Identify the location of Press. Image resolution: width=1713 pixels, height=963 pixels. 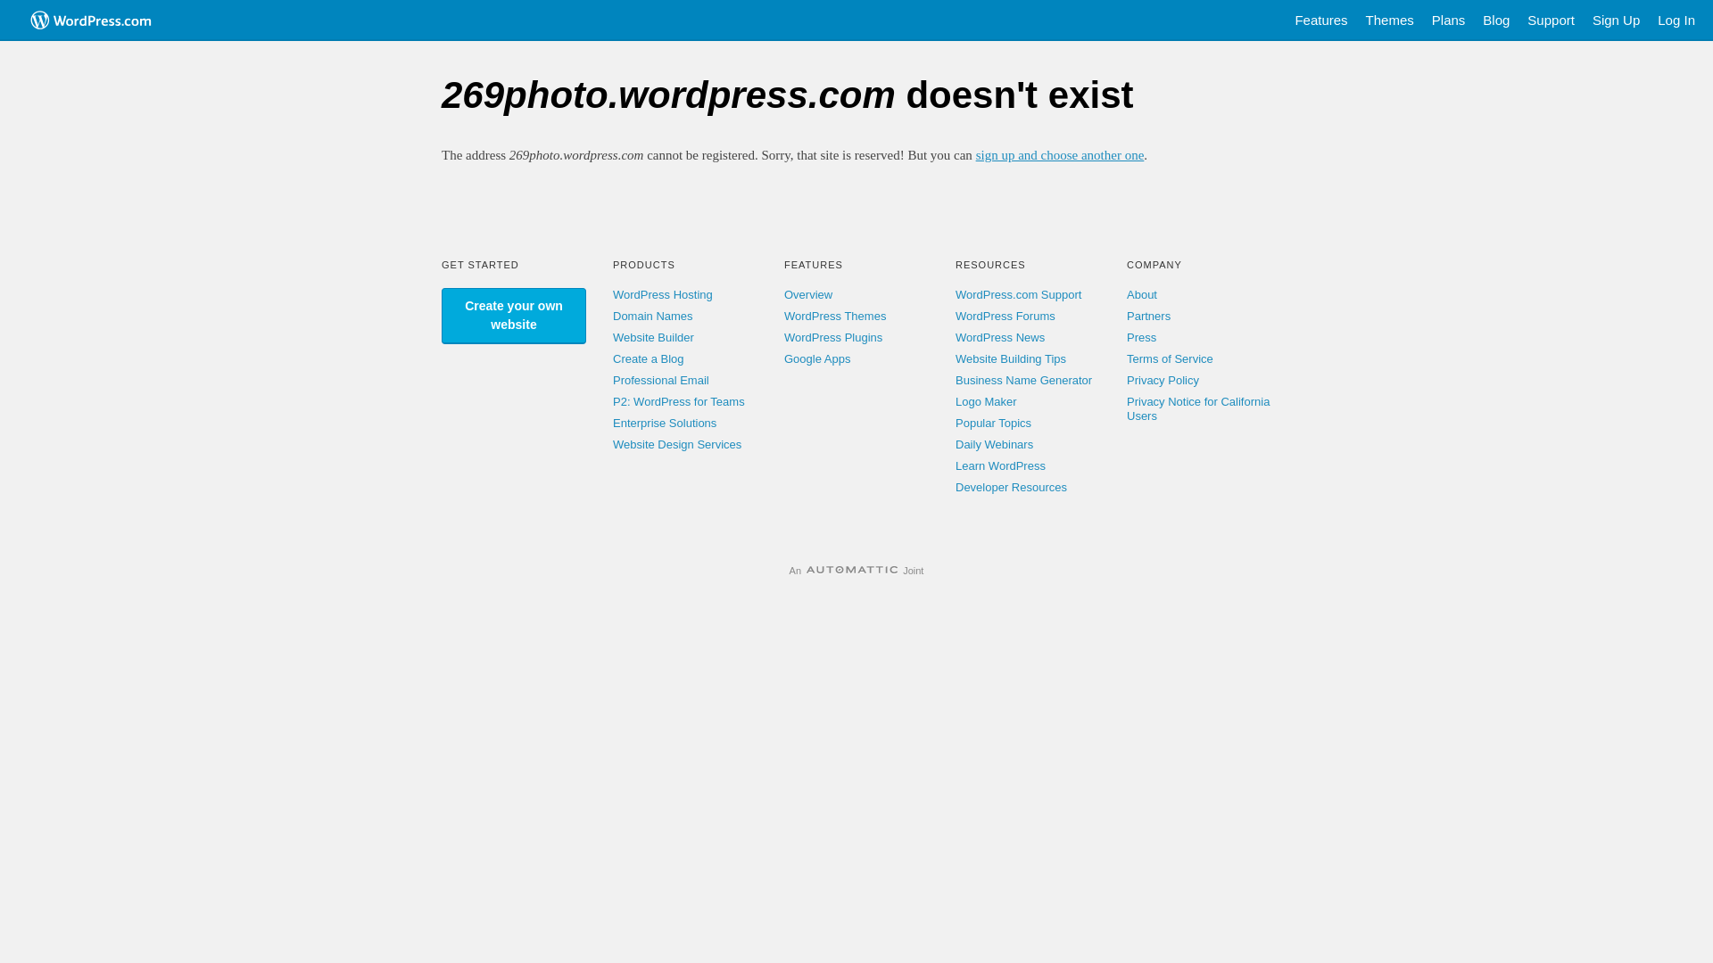
(1142, 337).